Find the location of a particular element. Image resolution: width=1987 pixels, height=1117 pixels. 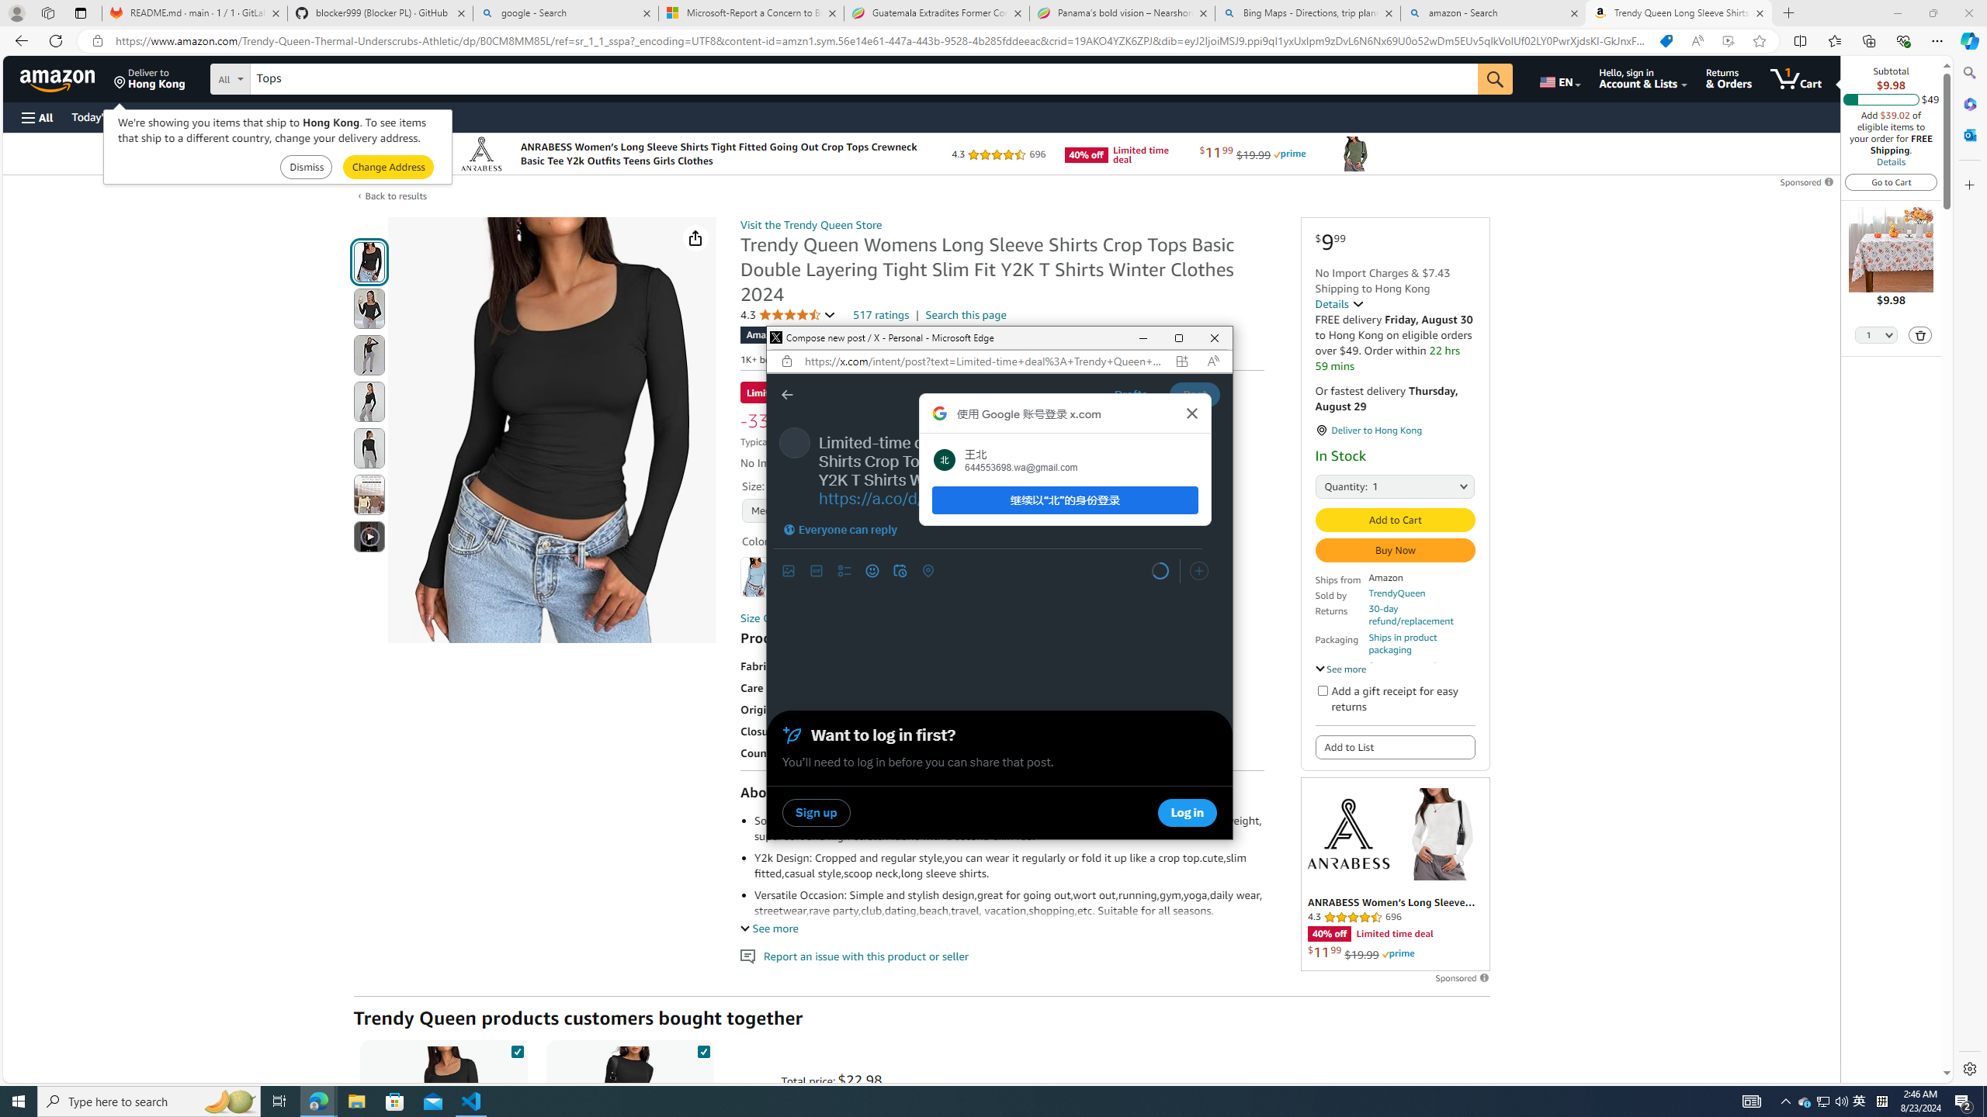

Ships in product packaging is located at coordinates (1422, 644).